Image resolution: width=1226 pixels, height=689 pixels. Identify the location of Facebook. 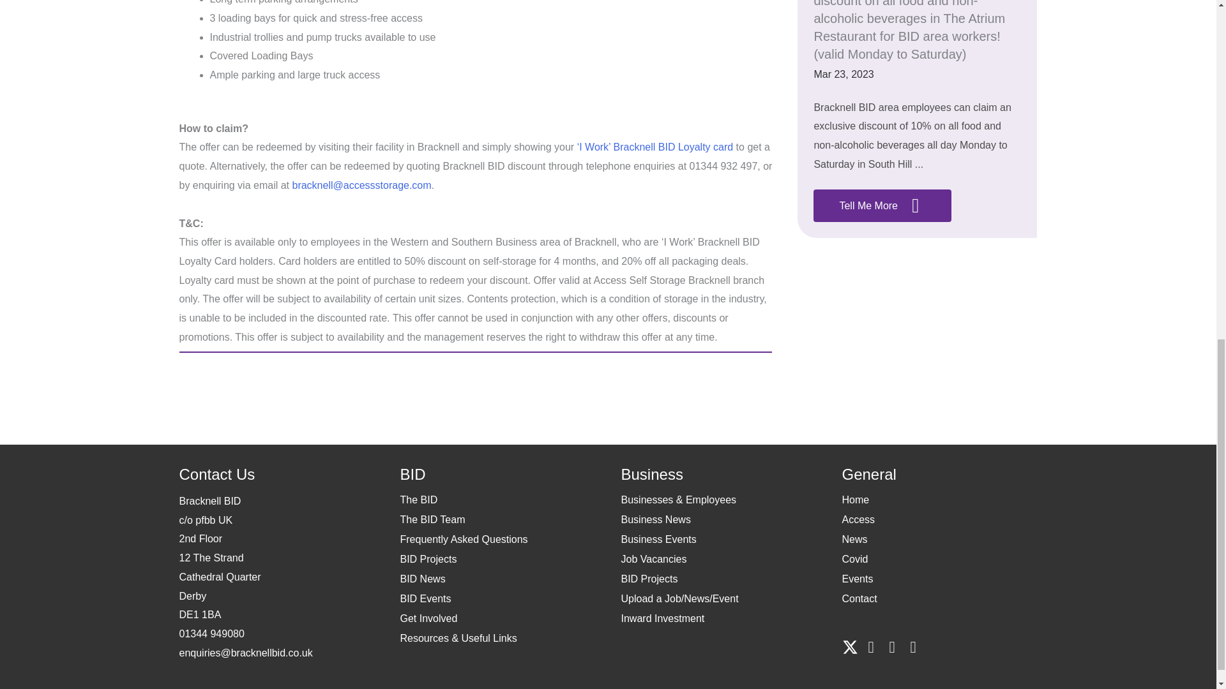
(871, 647).